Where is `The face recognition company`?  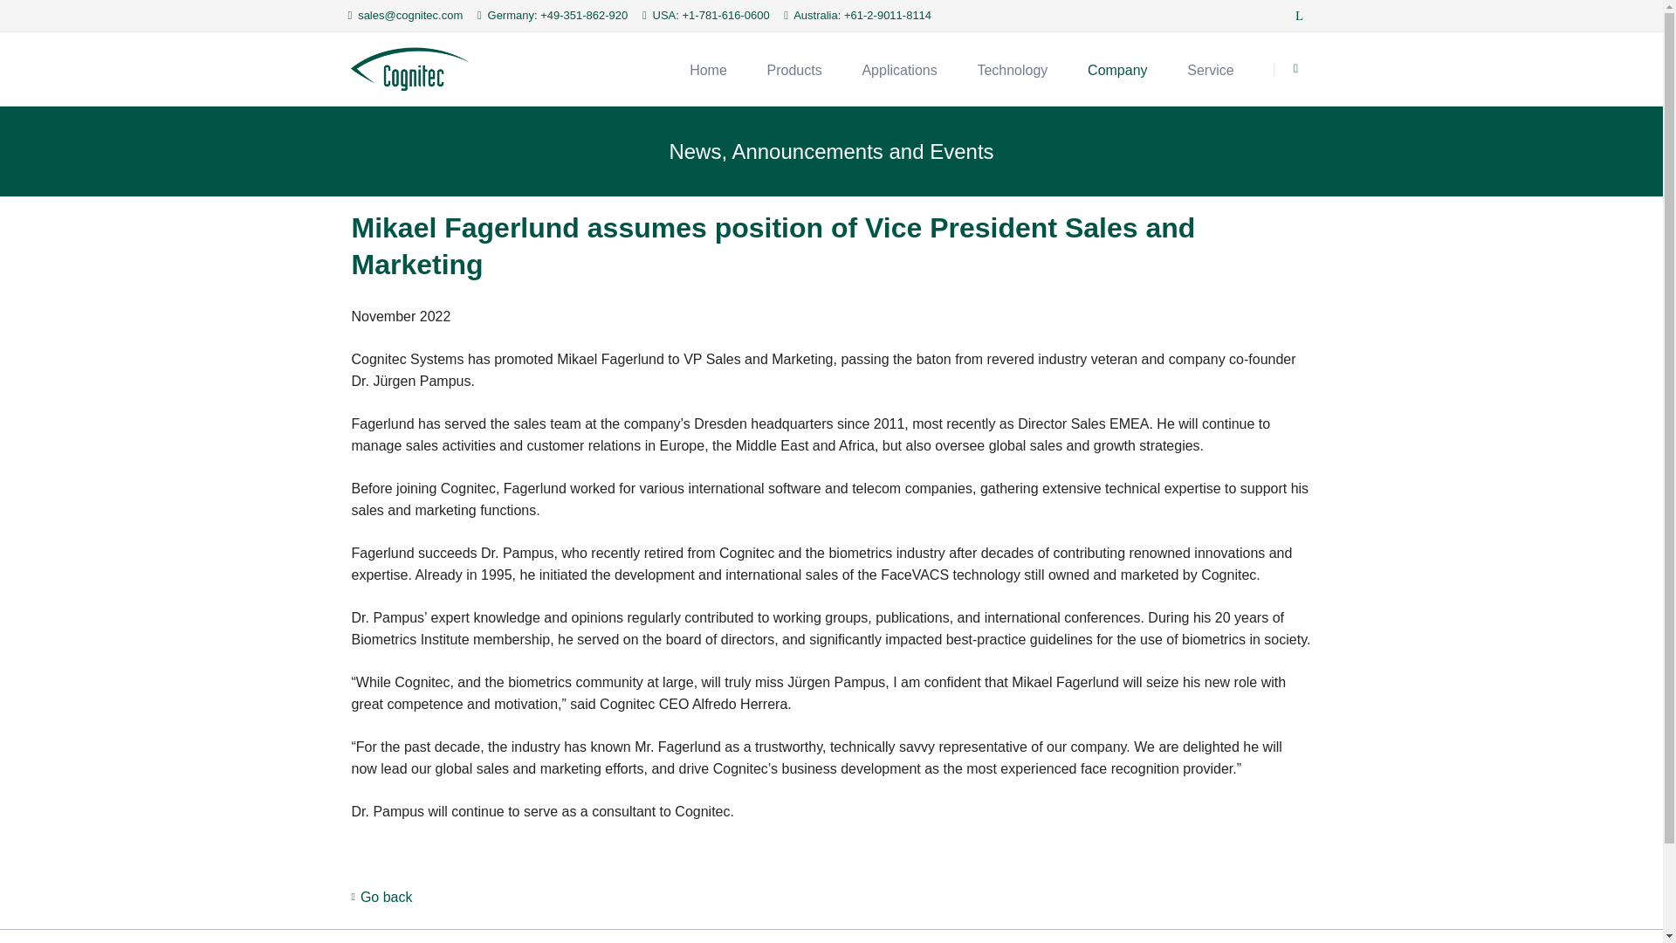
The face recognition company is located at coordinates (707, 68).